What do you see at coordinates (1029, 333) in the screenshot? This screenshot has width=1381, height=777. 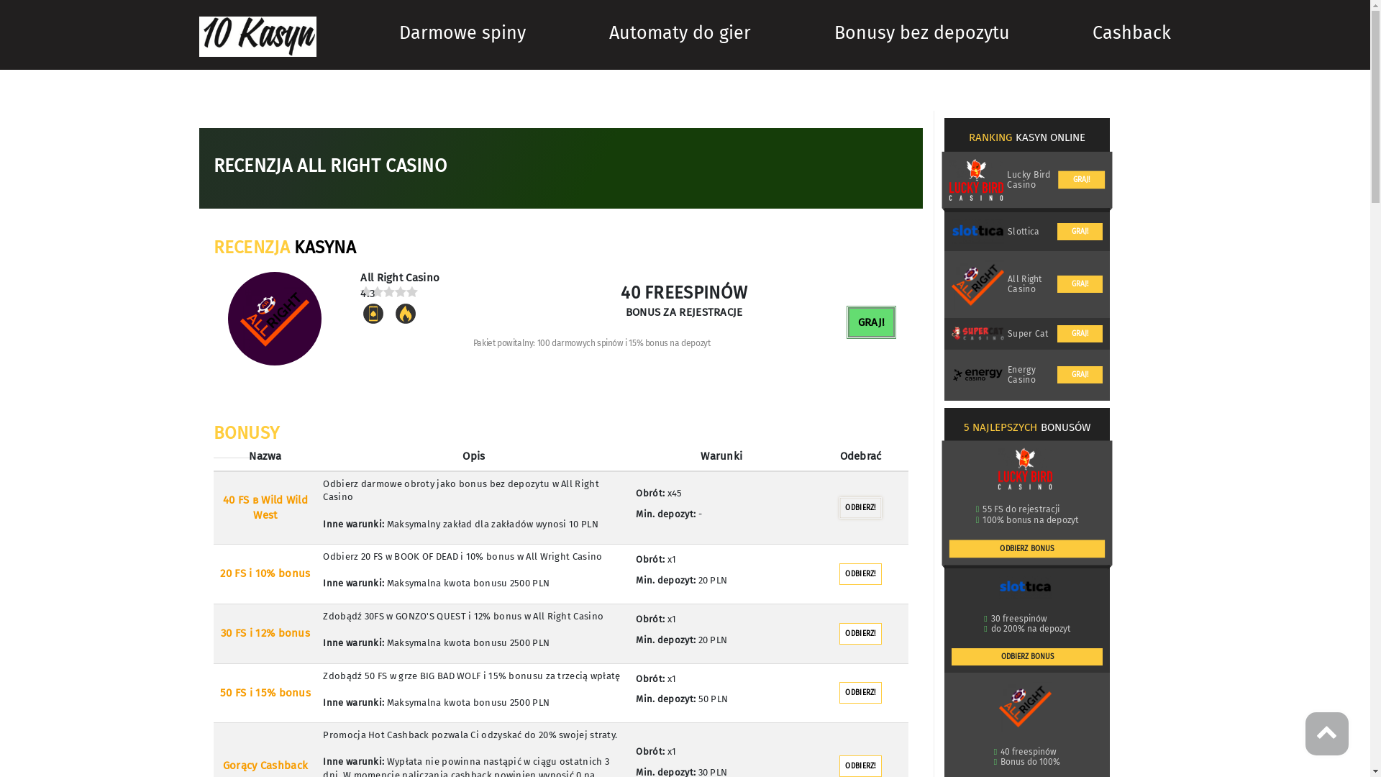 I see `Super Cat` at bounding box center [1029, 333].